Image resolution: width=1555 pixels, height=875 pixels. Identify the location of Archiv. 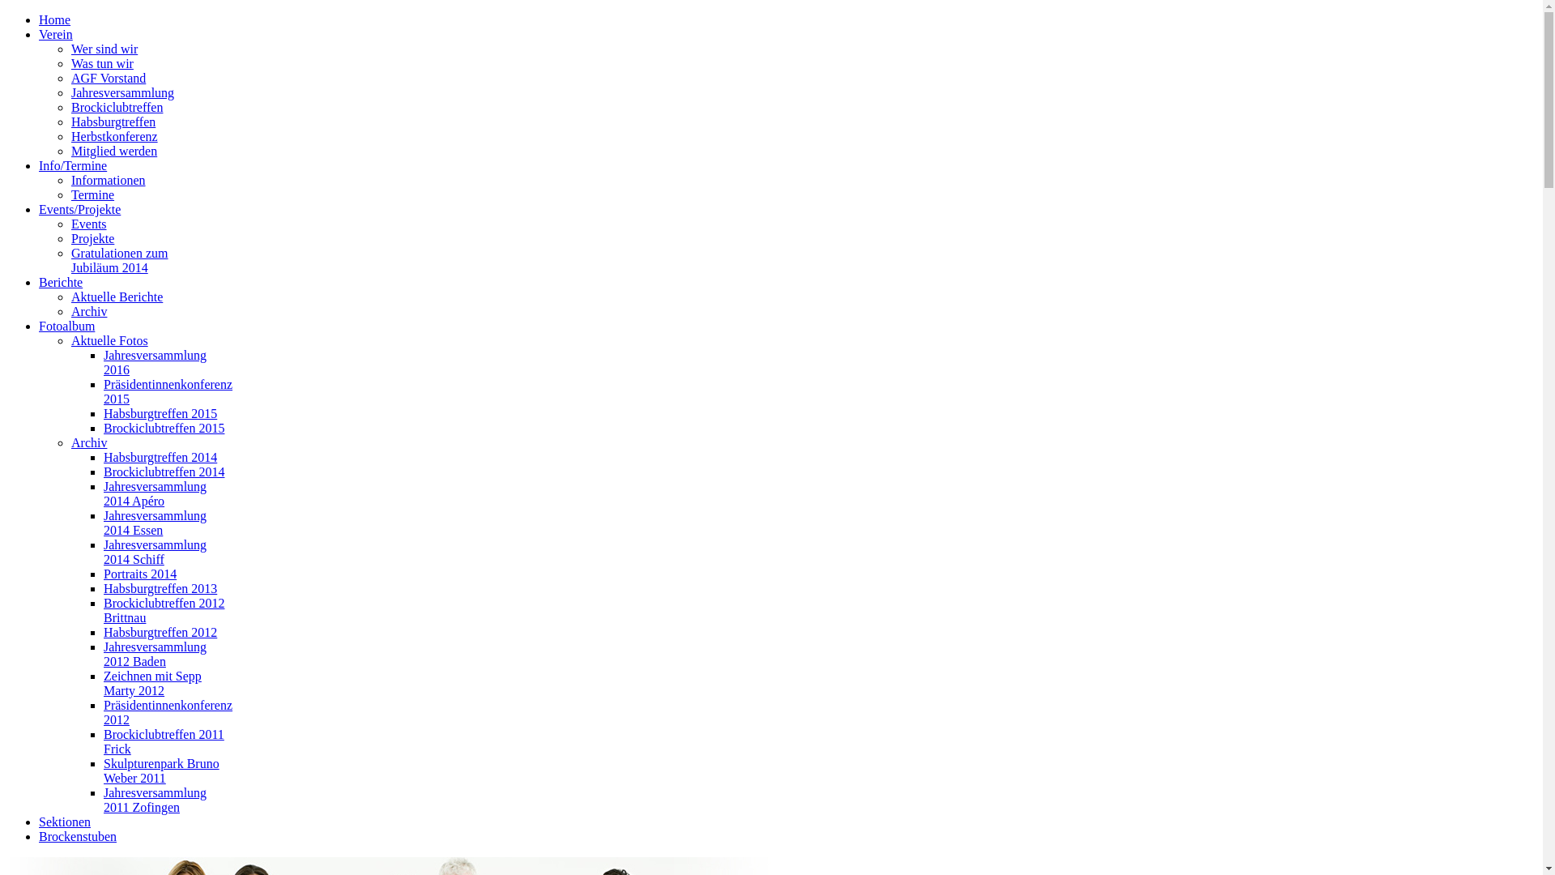
(89, 442).